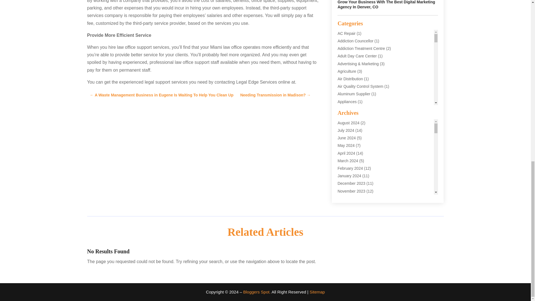 The height and width of the screenshot is (301, 535). Describe the element at coordinates (350, 132) in the screenshot. I see `Assisted Living` at that location.